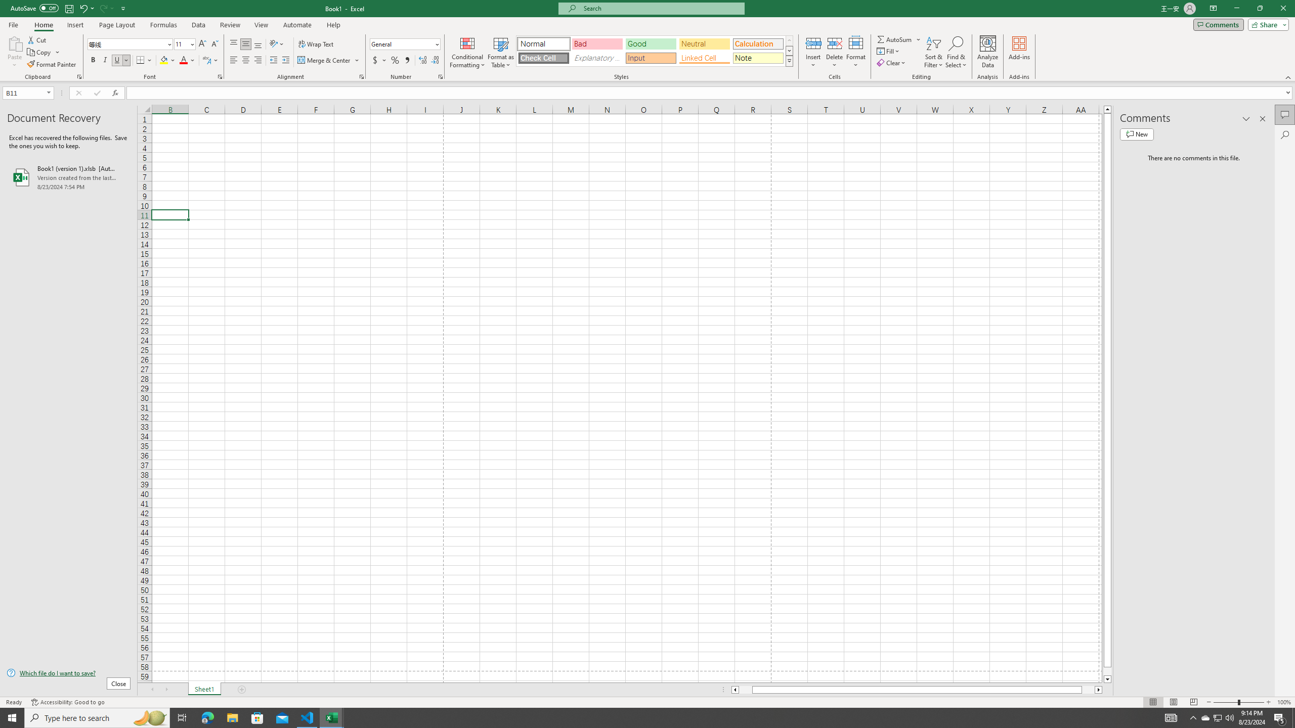 The image size is (1295, 728). Describe the element at coordinates (597, 43) in the screenshot. I see `Bad` at that location.